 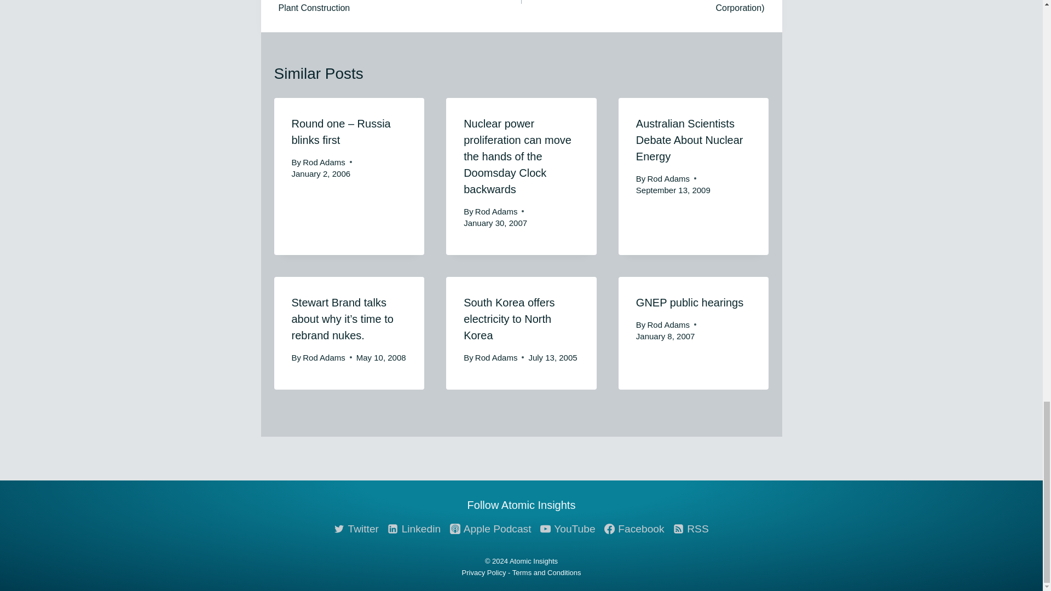 What do you see at coordinates (356, 529) in the screenshot?
I see `Twitter` at bounding box center [356, 529].